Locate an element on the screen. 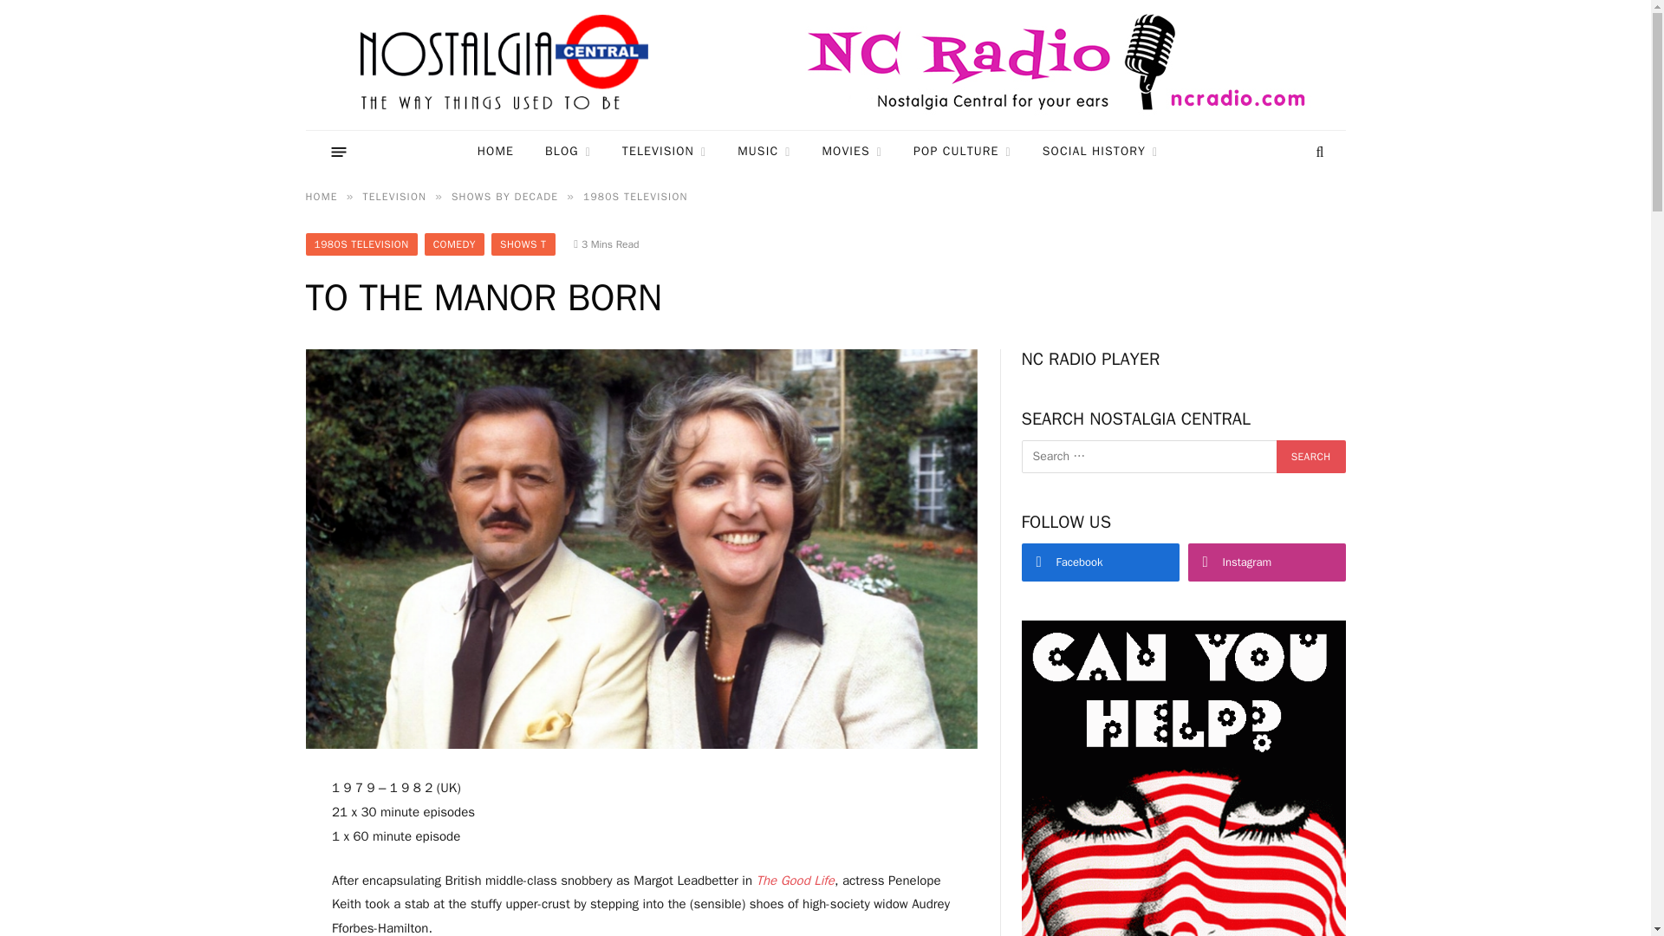  Nostalgia Central is located at coordinates (508, 65).